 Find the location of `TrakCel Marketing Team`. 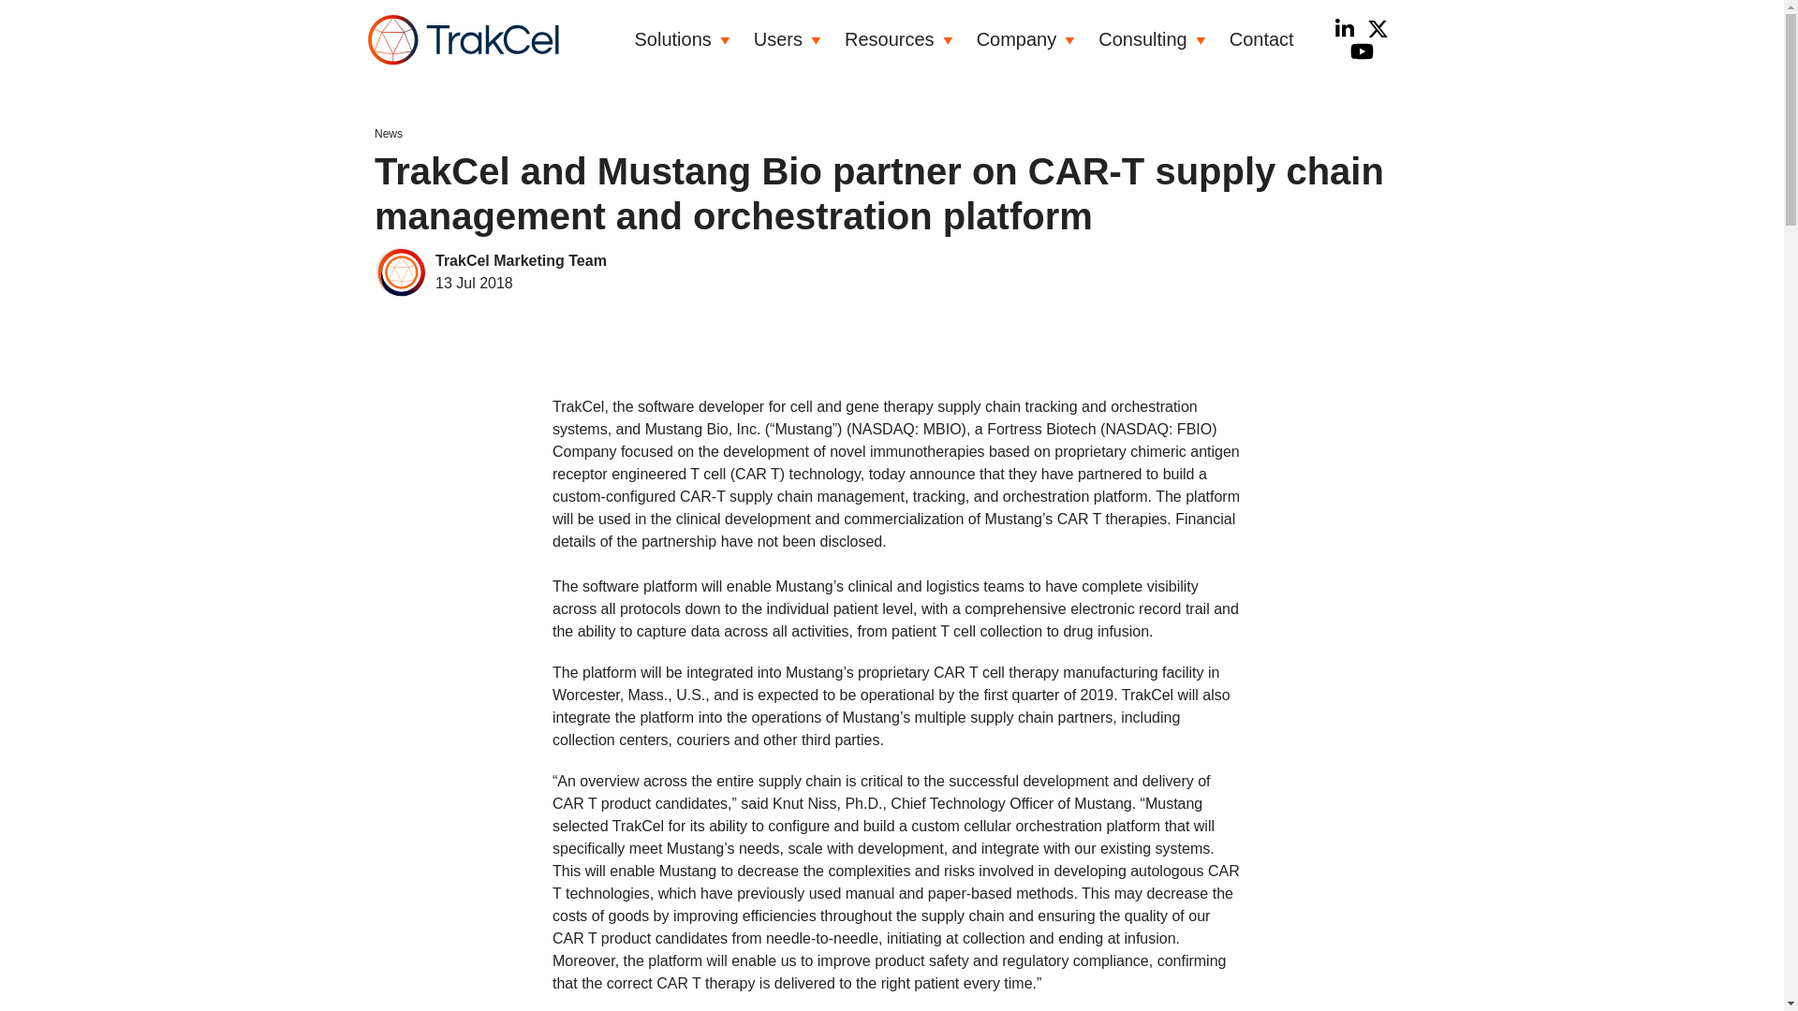

TrakCel Marketing Team is located at coordinates (521, 261).